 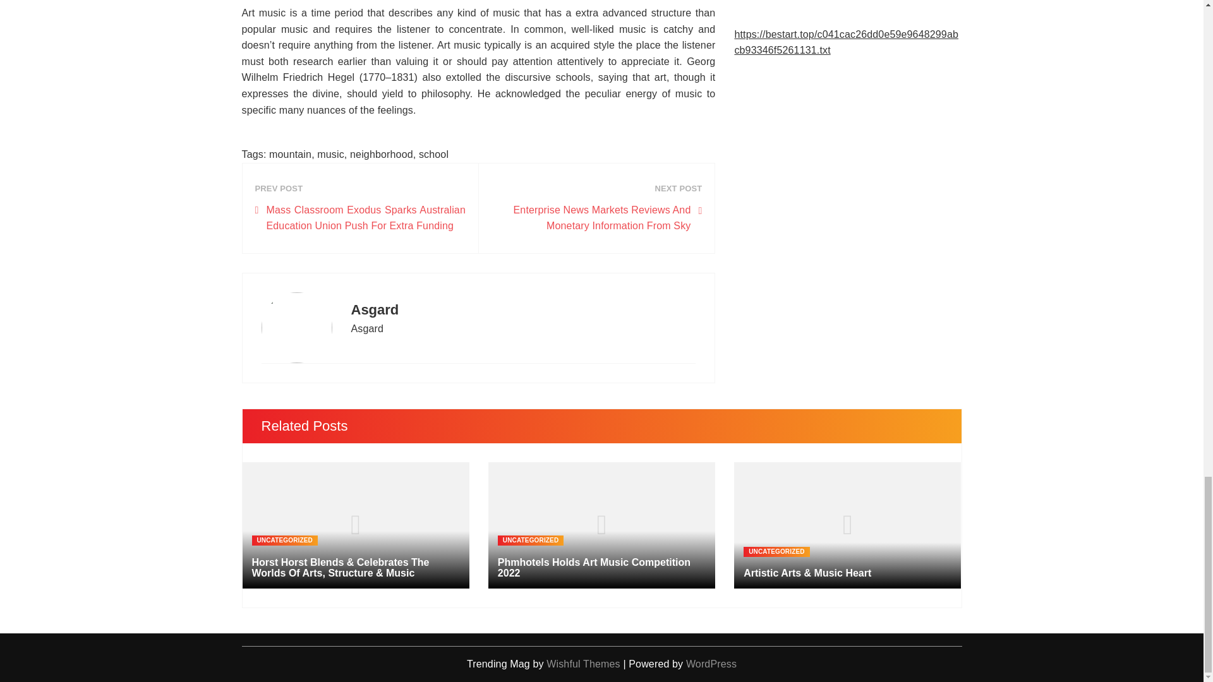 I want to click on school, so click(x=433, y=154).